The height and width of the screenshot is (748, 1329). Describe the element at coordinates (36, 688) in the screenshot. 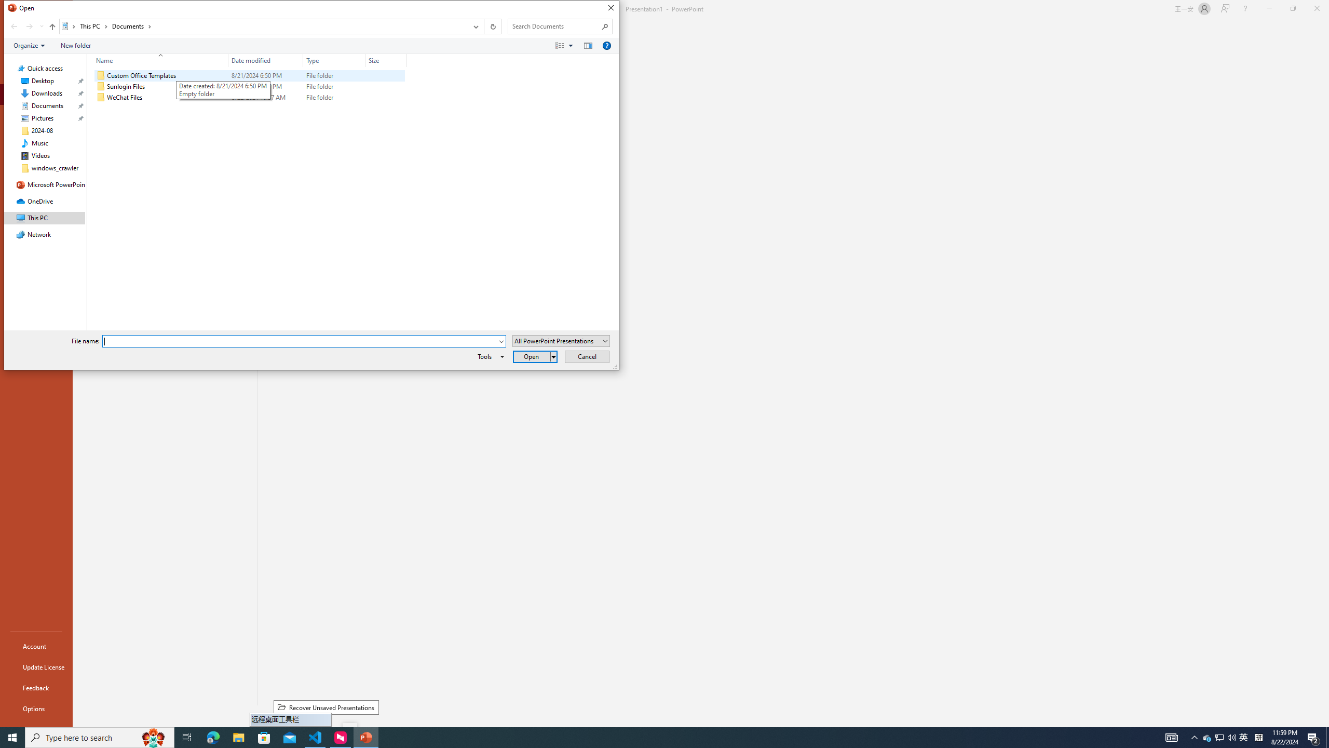

I see `Feedback` at that location.